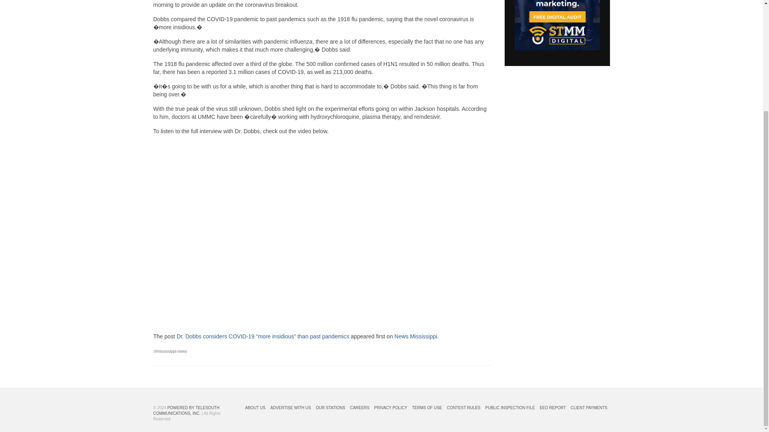 This screenshot has height=432, width=769. I want to click on ABOUT US, so click(255, 408).